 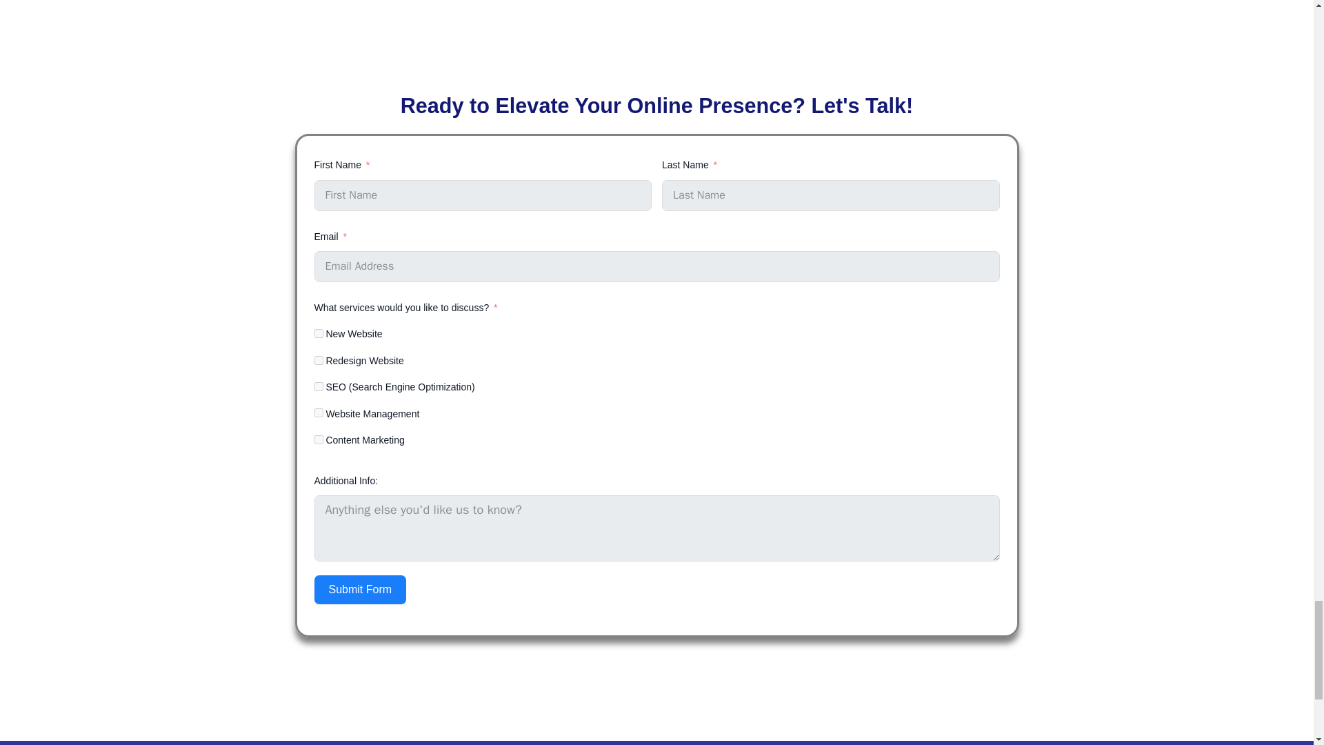 I want to click on Redesign Website, so click(x=319, y=360).